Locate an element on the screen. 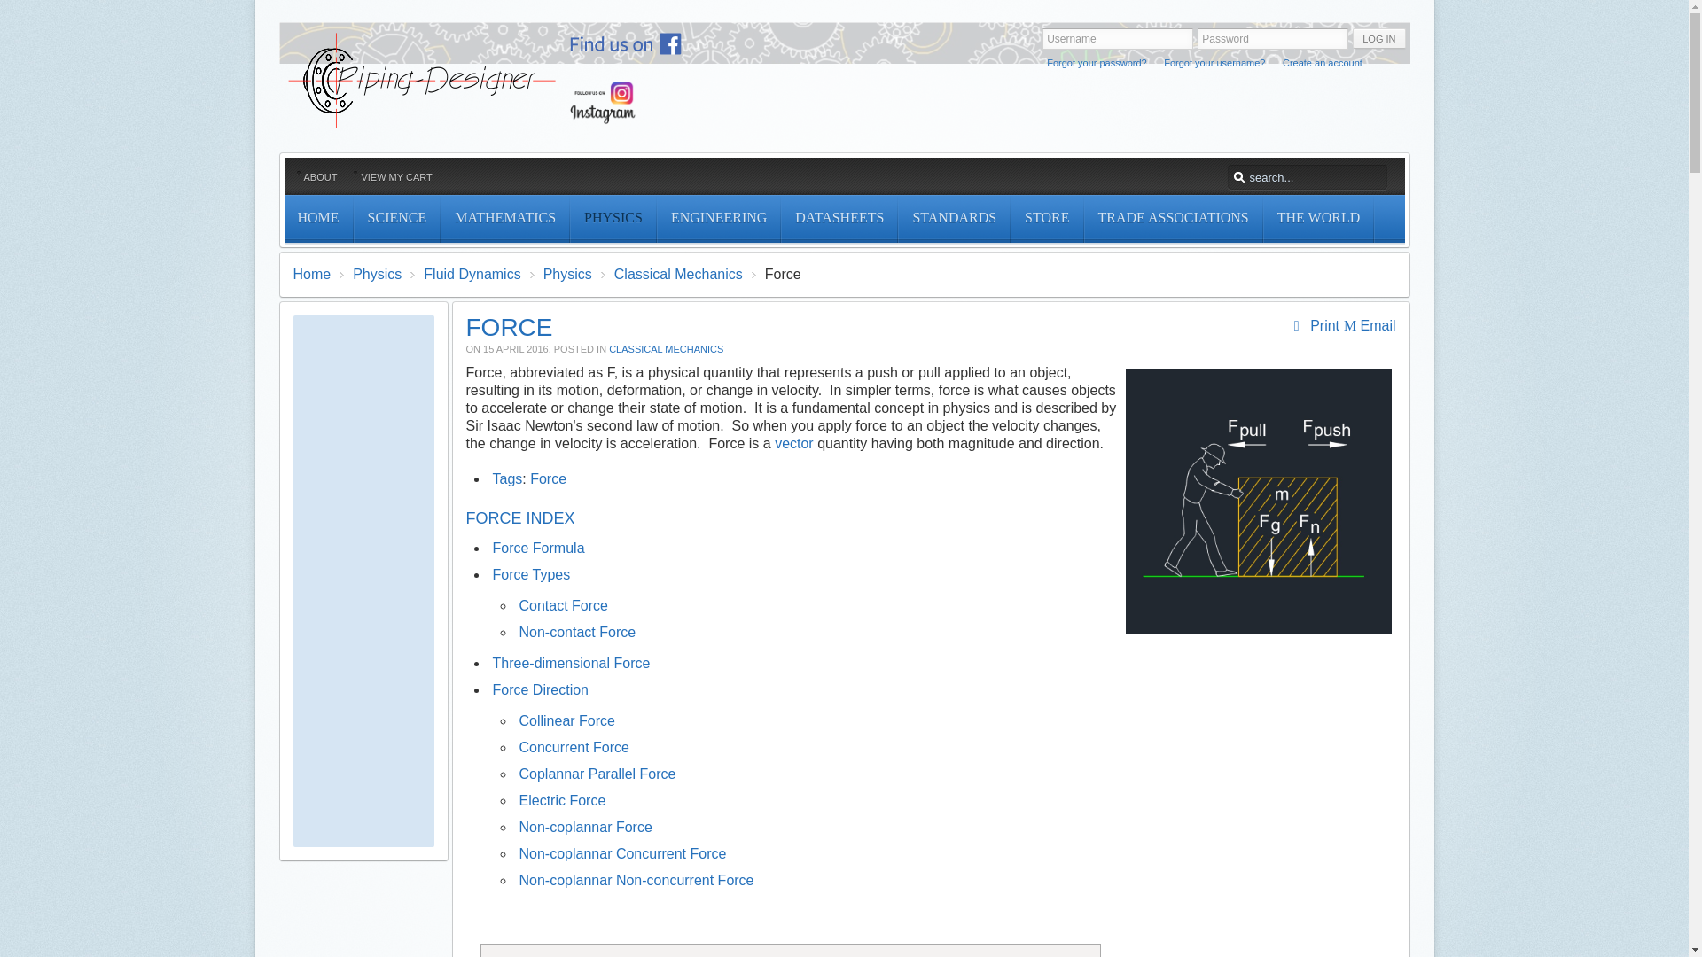  SCIENCE is located at coordinates (397, 218).